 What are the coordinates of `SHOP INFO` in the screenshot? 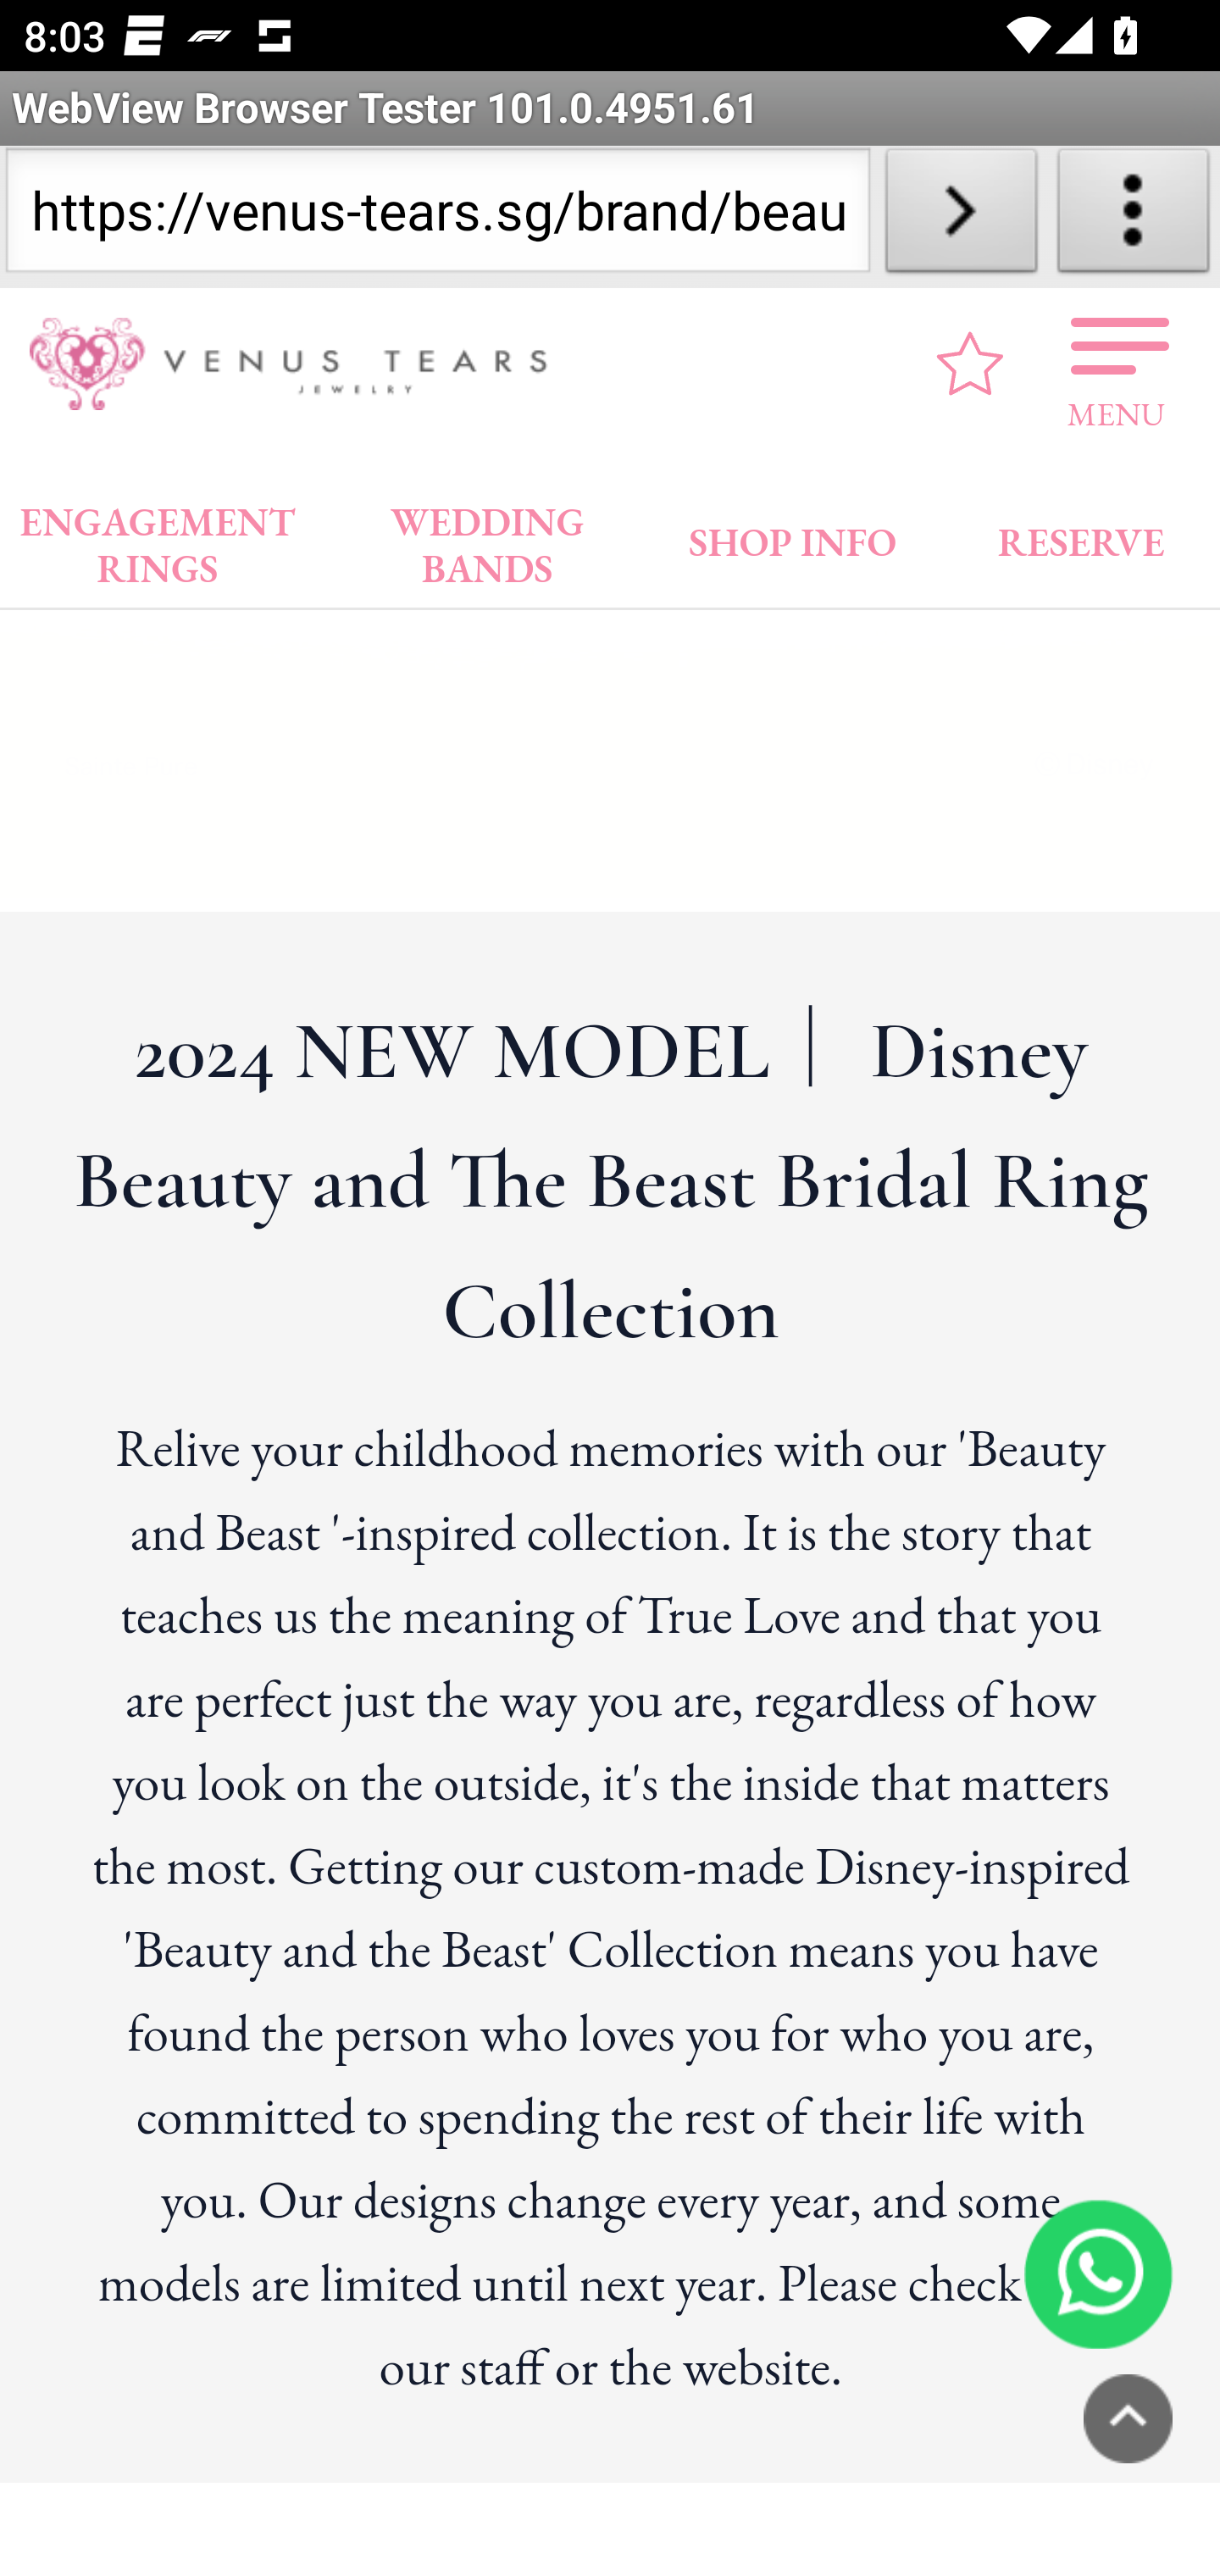 It's located at (793, 538).